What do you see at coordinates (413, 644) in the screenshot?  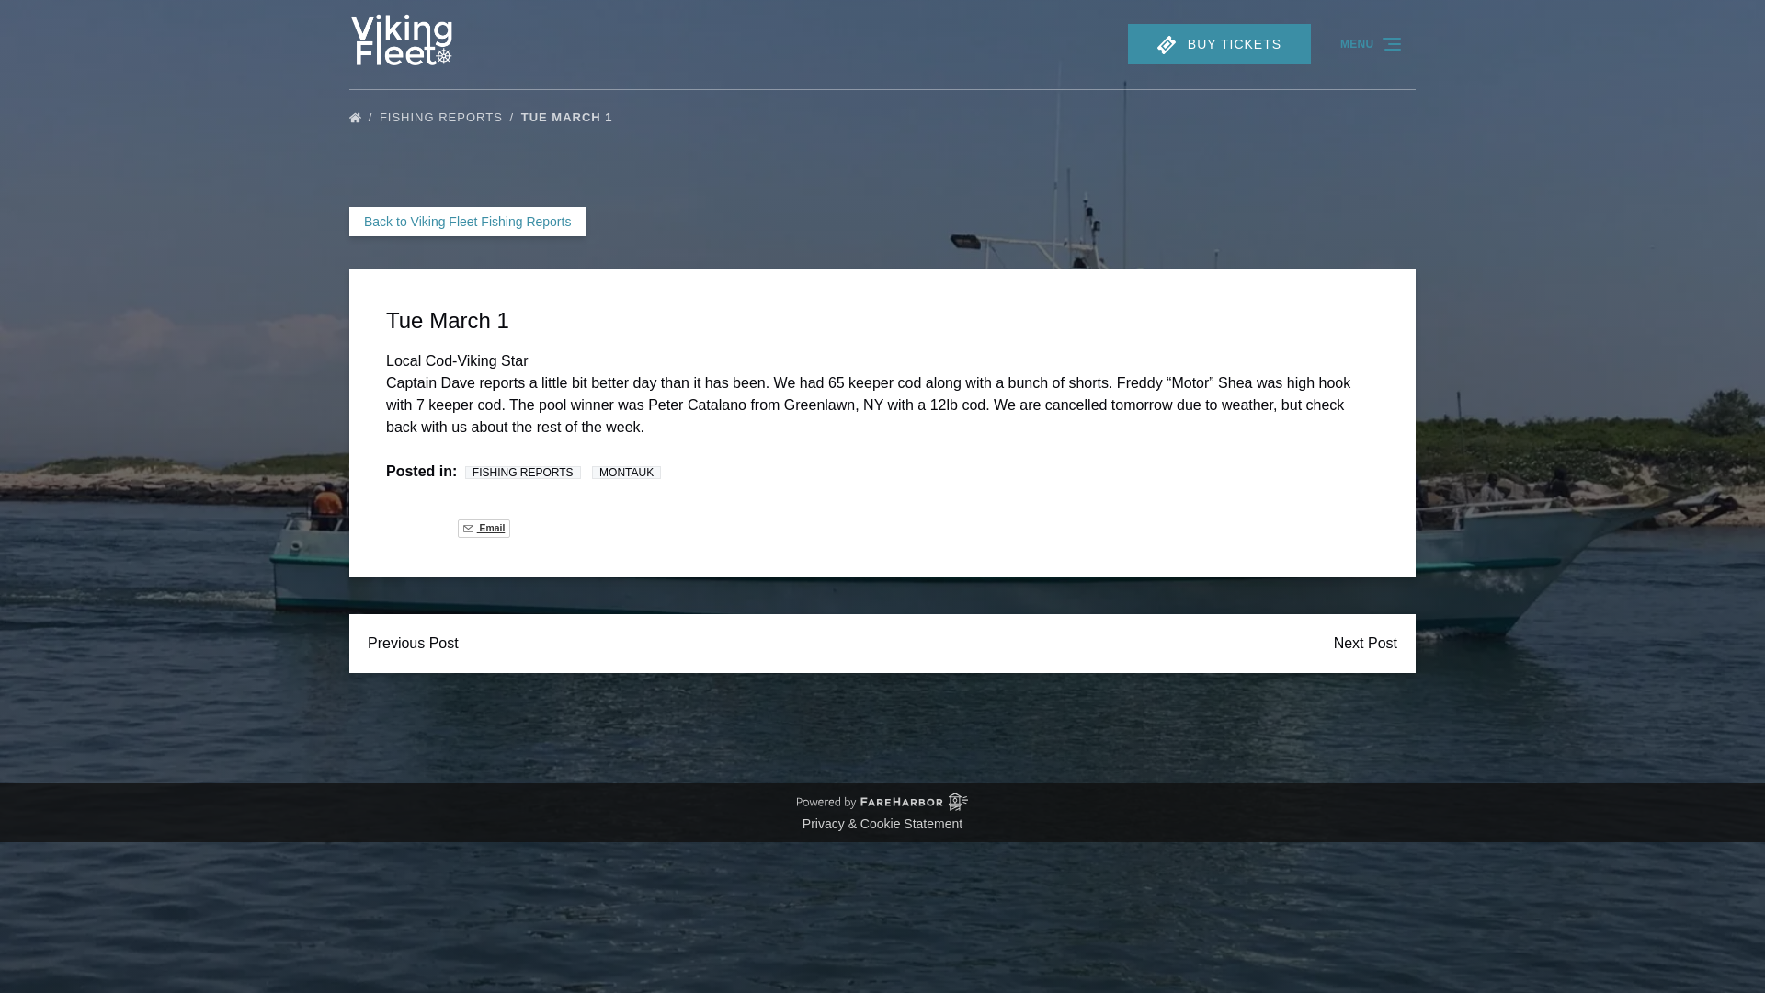 I see `Previous Post` at bounding box center [413, 644].